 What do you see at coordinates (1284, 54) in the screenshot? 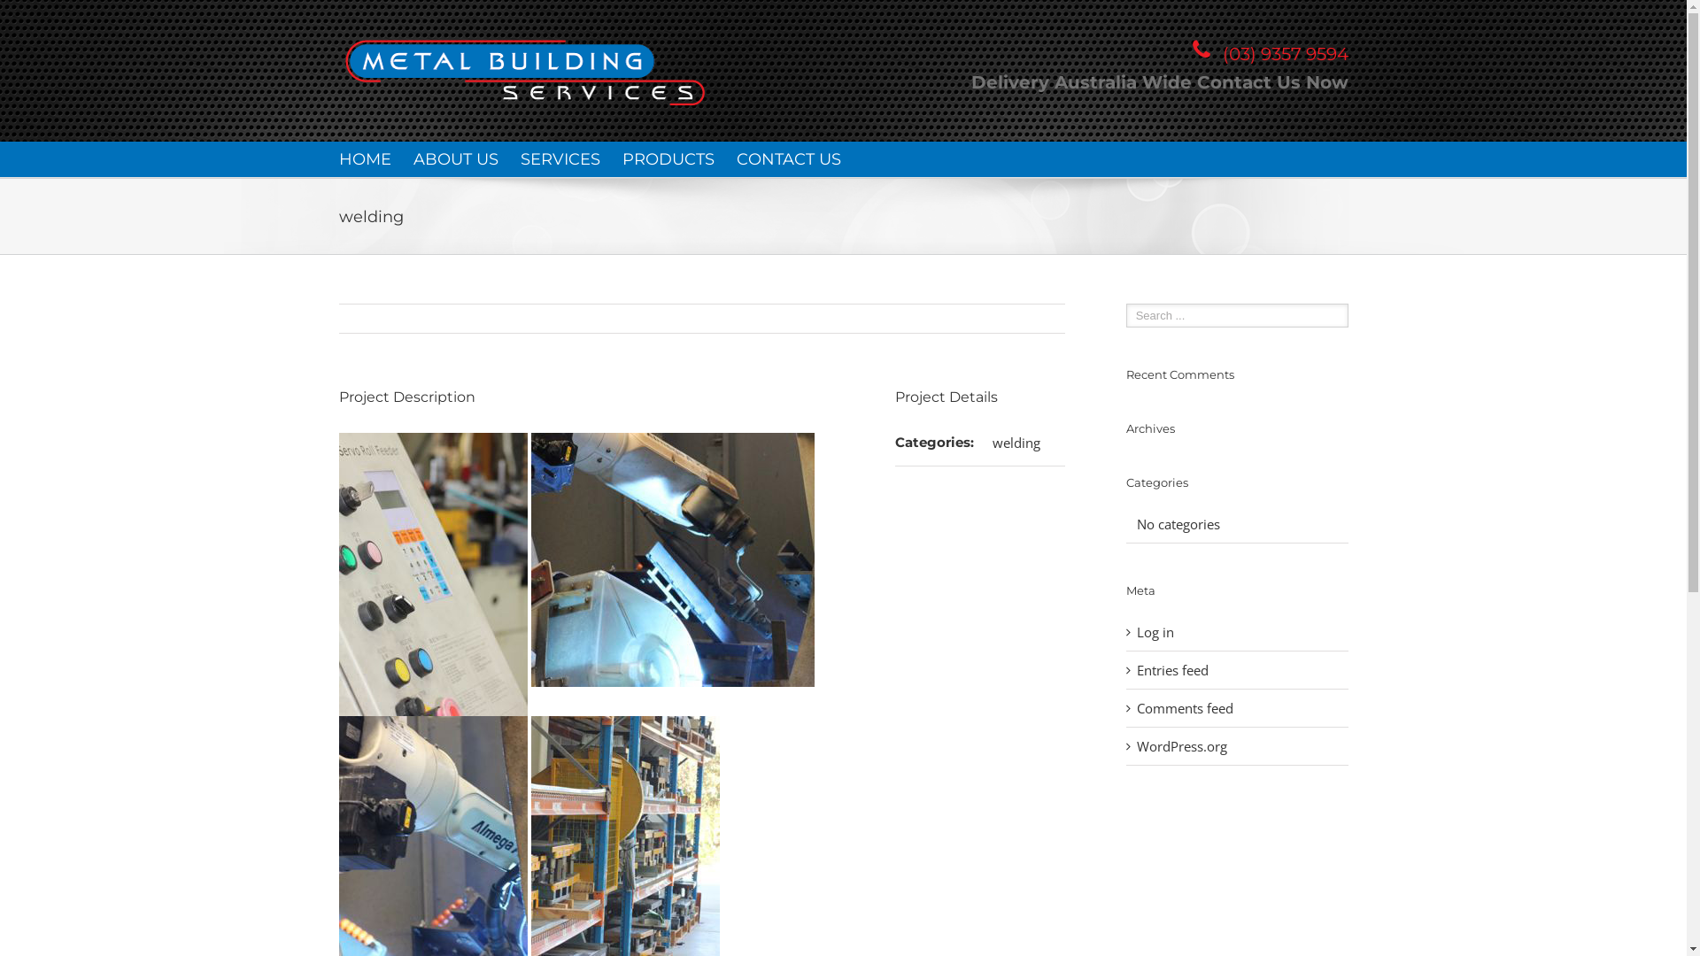
I see `(03) 9357 9594` at bounding box center [1284, 54].